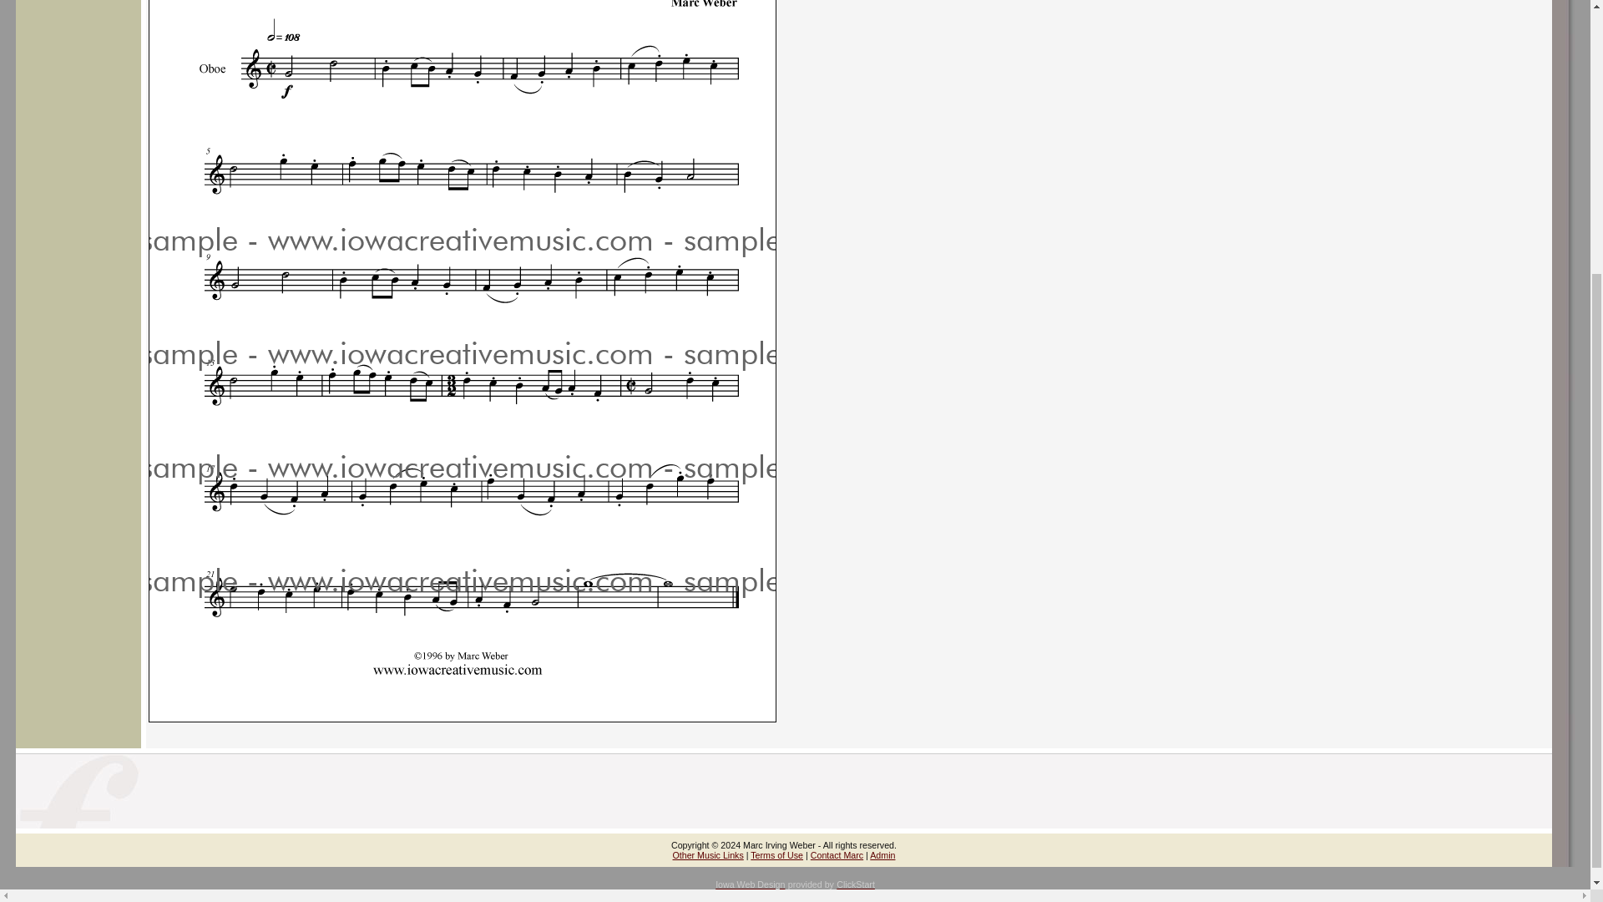  I want to click on ClickStart, so click(856, 884).